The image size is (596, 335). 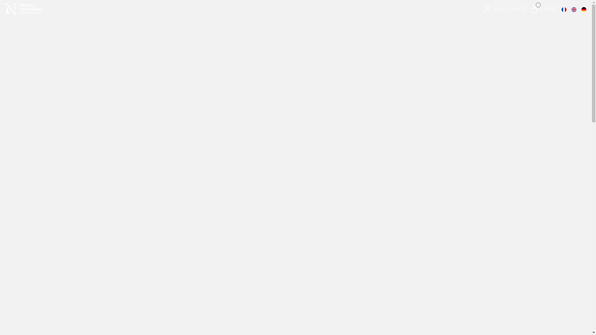 What do you see at coordinates (199, 161) in the screenshot?
I see `Se connecter` at bounding box center [199, 161].